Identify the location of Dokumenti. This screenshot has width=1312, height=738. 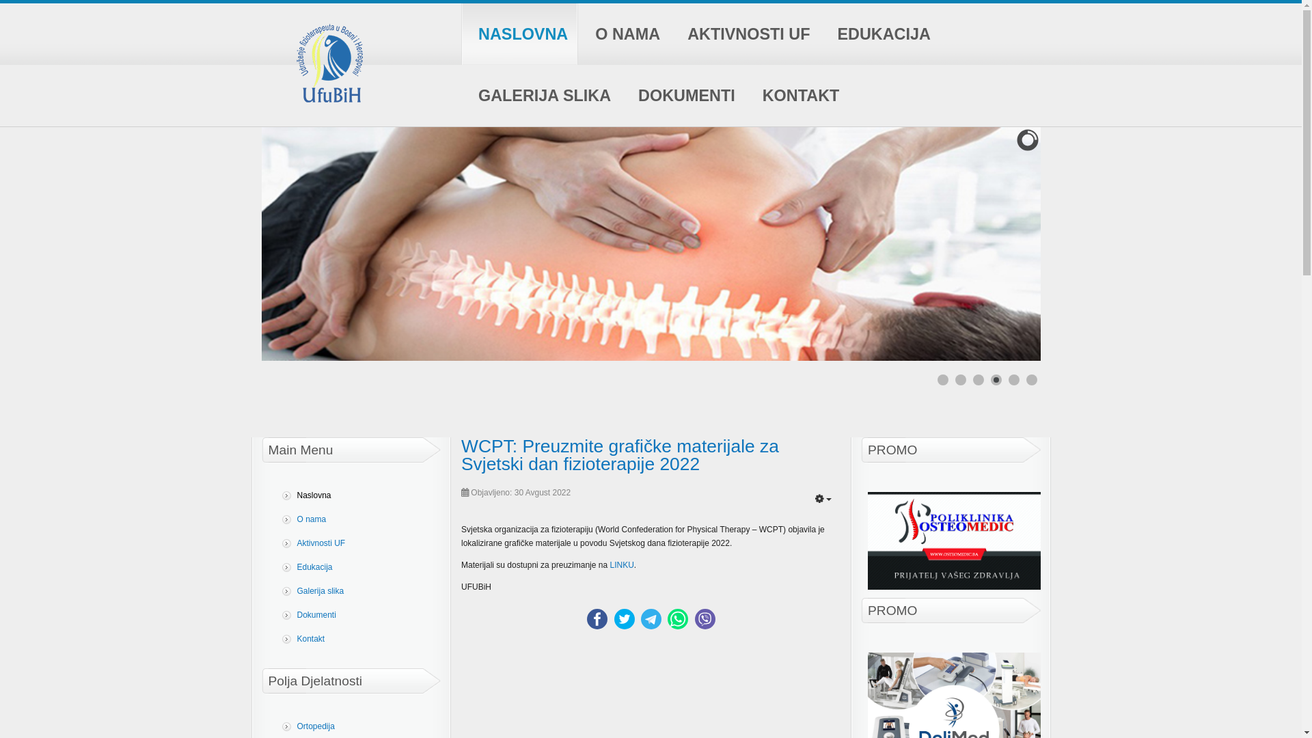
(354, 615).